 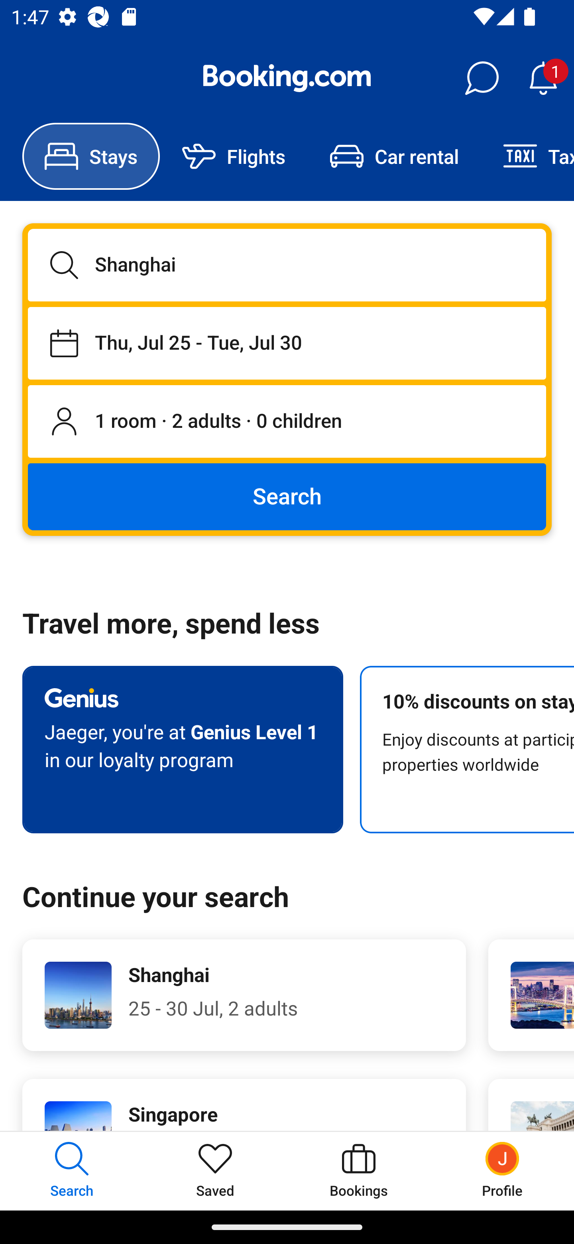 What do you see at coordinates (502, 1171) in the screenshot?
I see `Profile` at bounding box center [502, 1171].